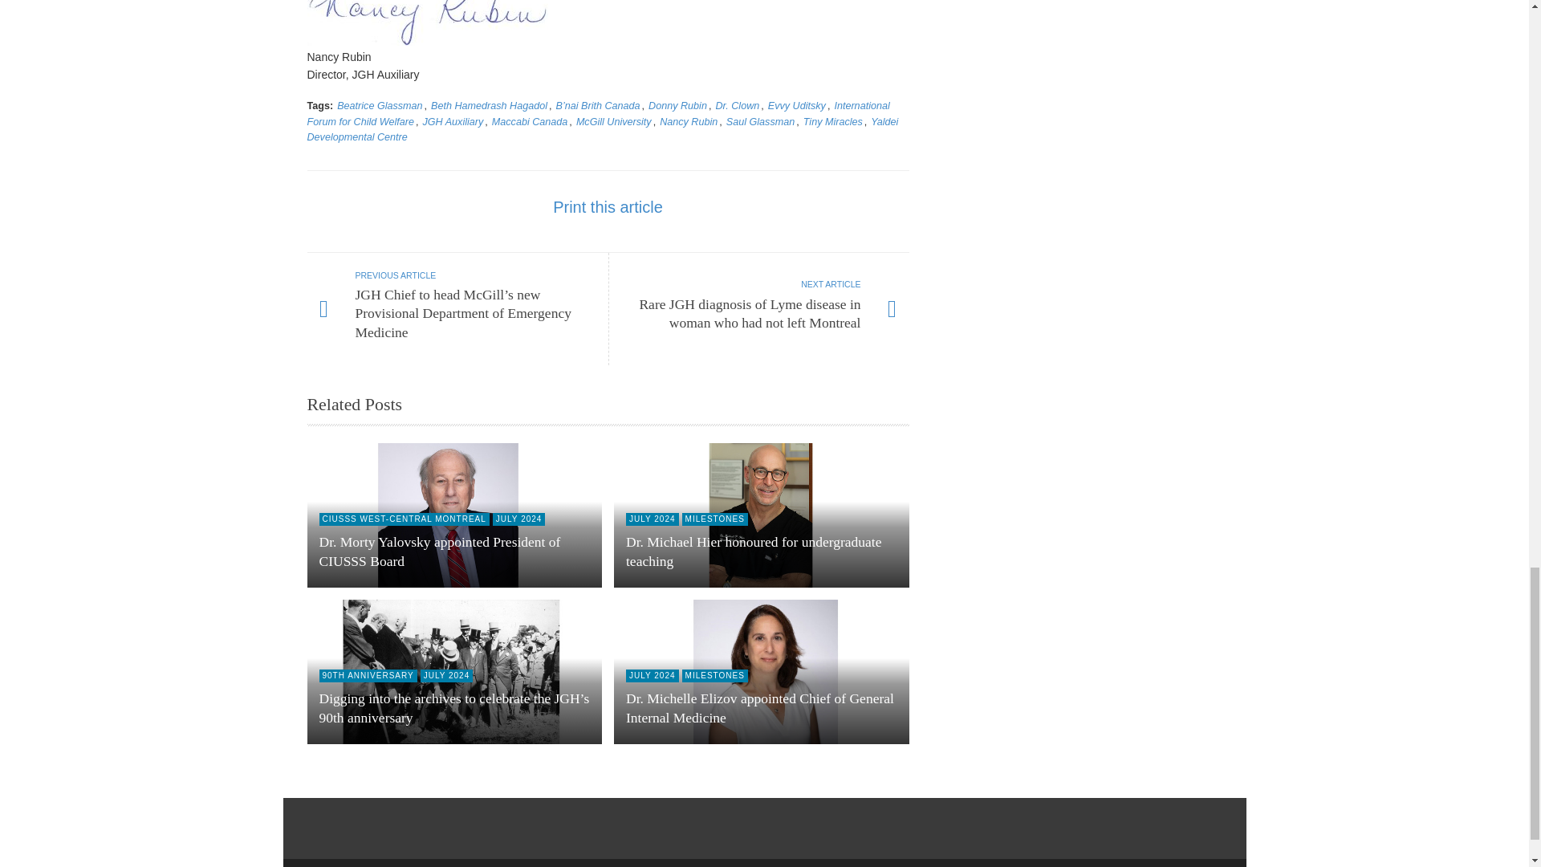 This screenshot has width=1541, height=867. What do you see at coordinates (489, 106) in the screenshot?
I see `Beth Hamedrash Hagadol` at bounding box center [489, 106].